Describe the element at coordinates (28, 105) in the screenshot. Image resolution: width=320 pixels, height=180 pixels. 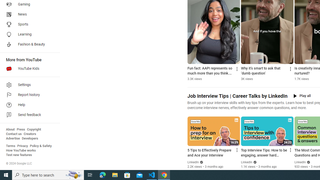
I see `Help` at that location.